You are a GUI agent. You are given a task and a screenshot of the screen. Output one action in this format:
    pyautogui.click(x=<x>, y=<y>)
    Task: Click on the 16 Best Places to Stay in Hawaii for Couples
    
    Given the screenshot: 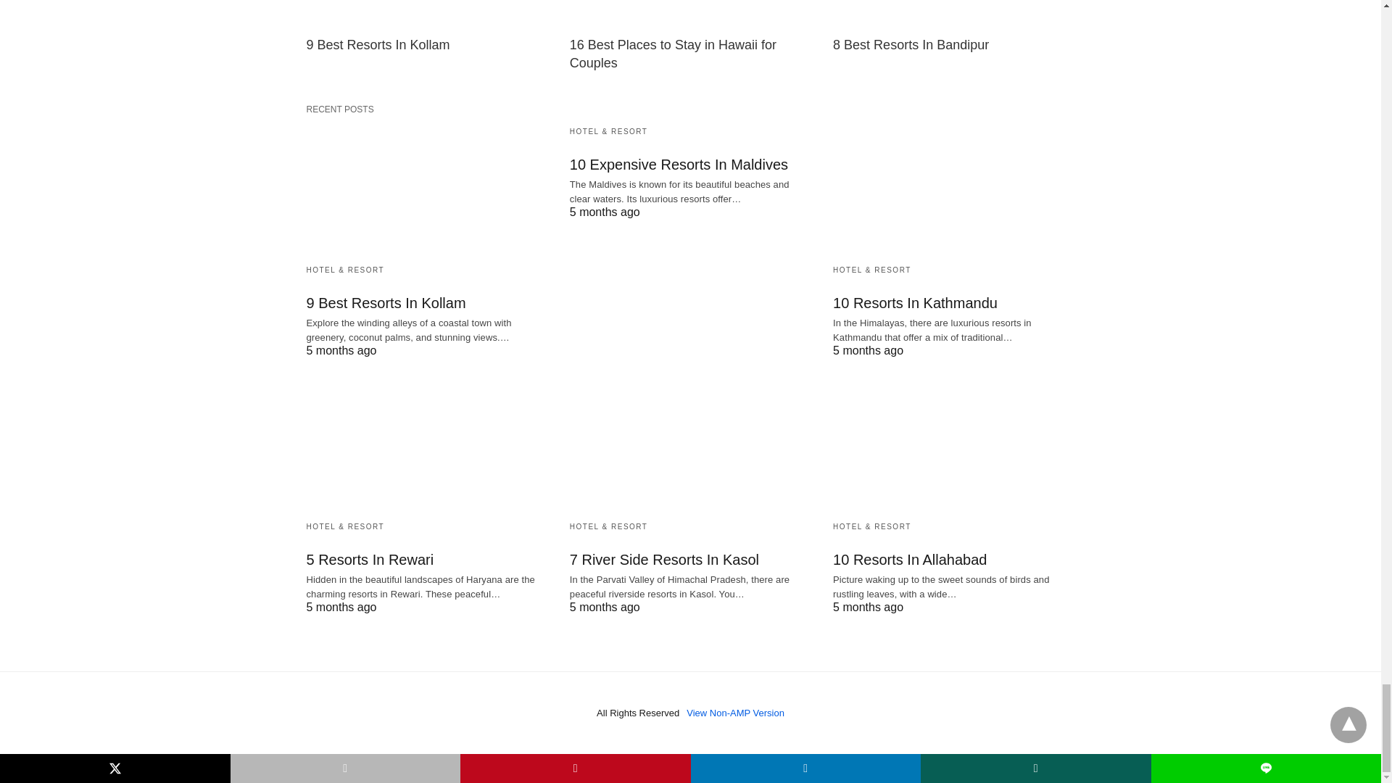 What is the action you would take?
    pyautogui.click(x=673, y=54)
    